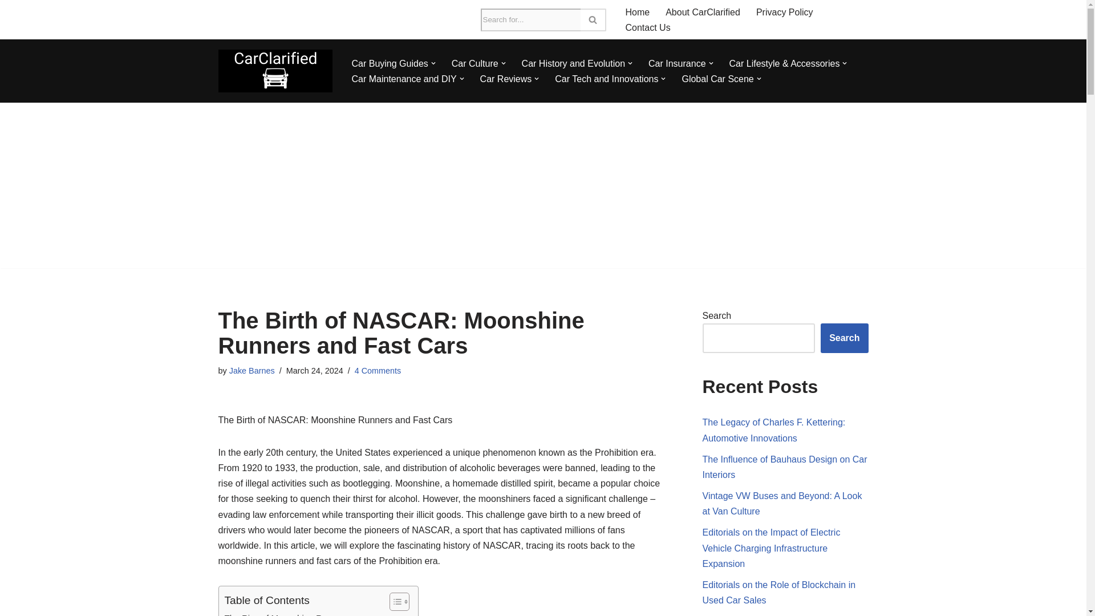 This screenshot has width=1095, height=616. What do you see at coordinates (9, 24) in the screenshot?
I see `Skip to content` at bounding box center [9, 24].